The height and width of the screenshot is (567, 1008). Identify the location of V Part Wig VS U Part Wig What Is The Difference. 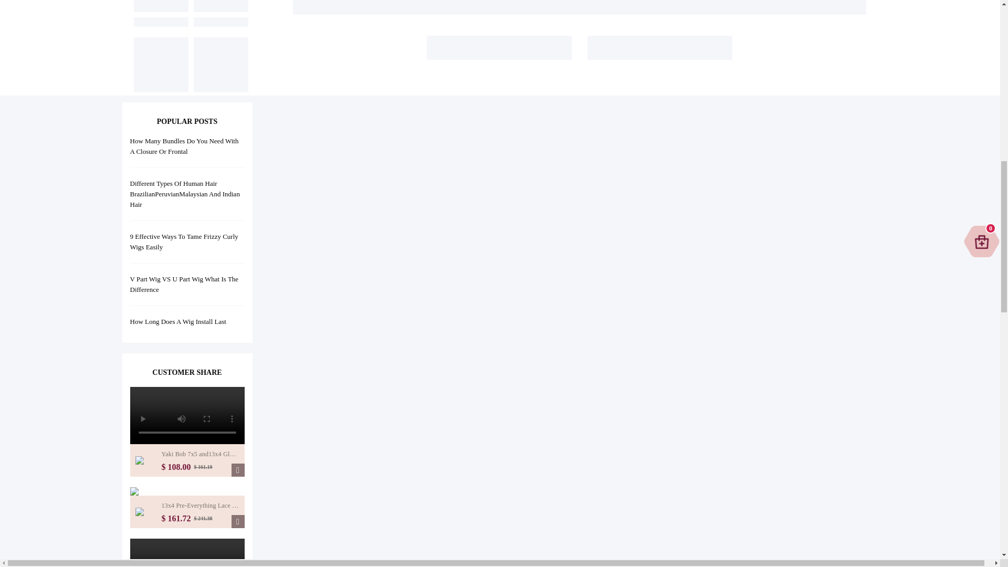
(184, 284).